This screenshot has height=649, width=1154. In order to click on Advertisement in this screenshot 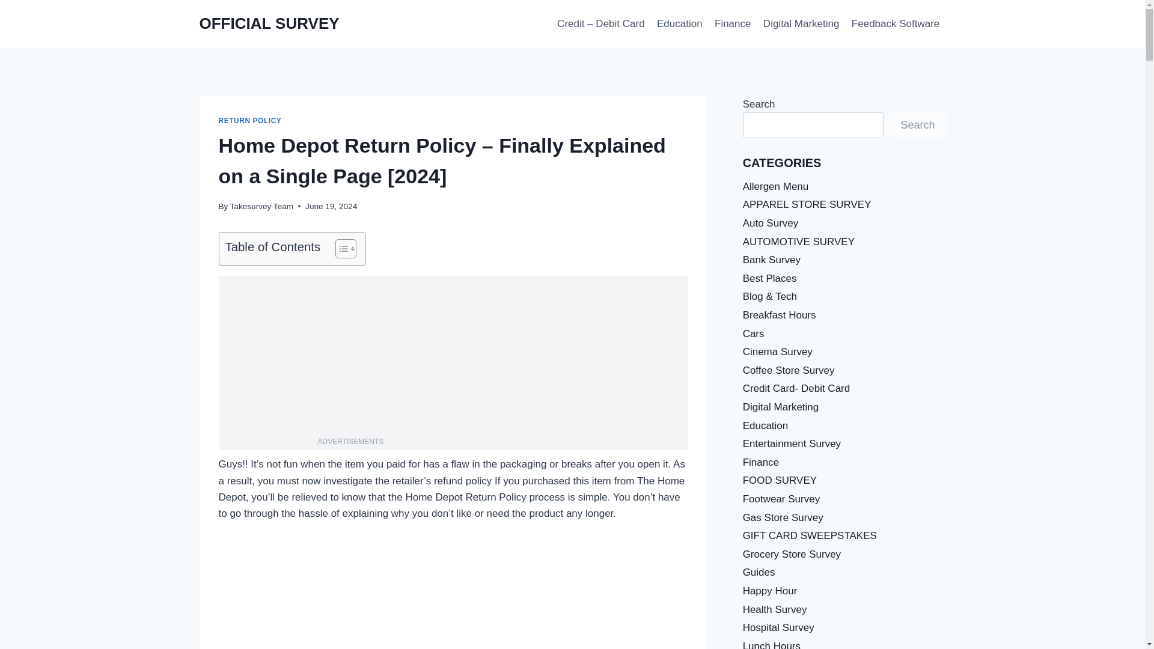, I will do `click(487, 359)`.